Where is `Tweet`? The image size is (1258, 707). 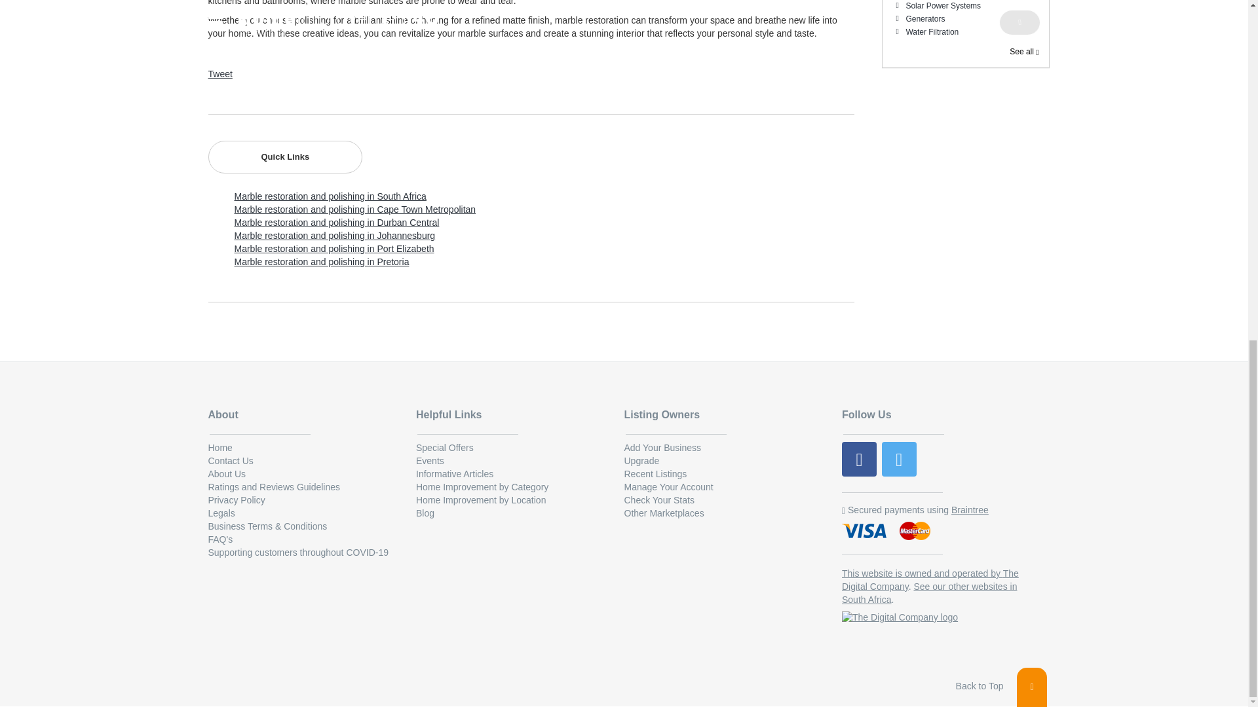 Tweet is located at coordinates (220, 73).